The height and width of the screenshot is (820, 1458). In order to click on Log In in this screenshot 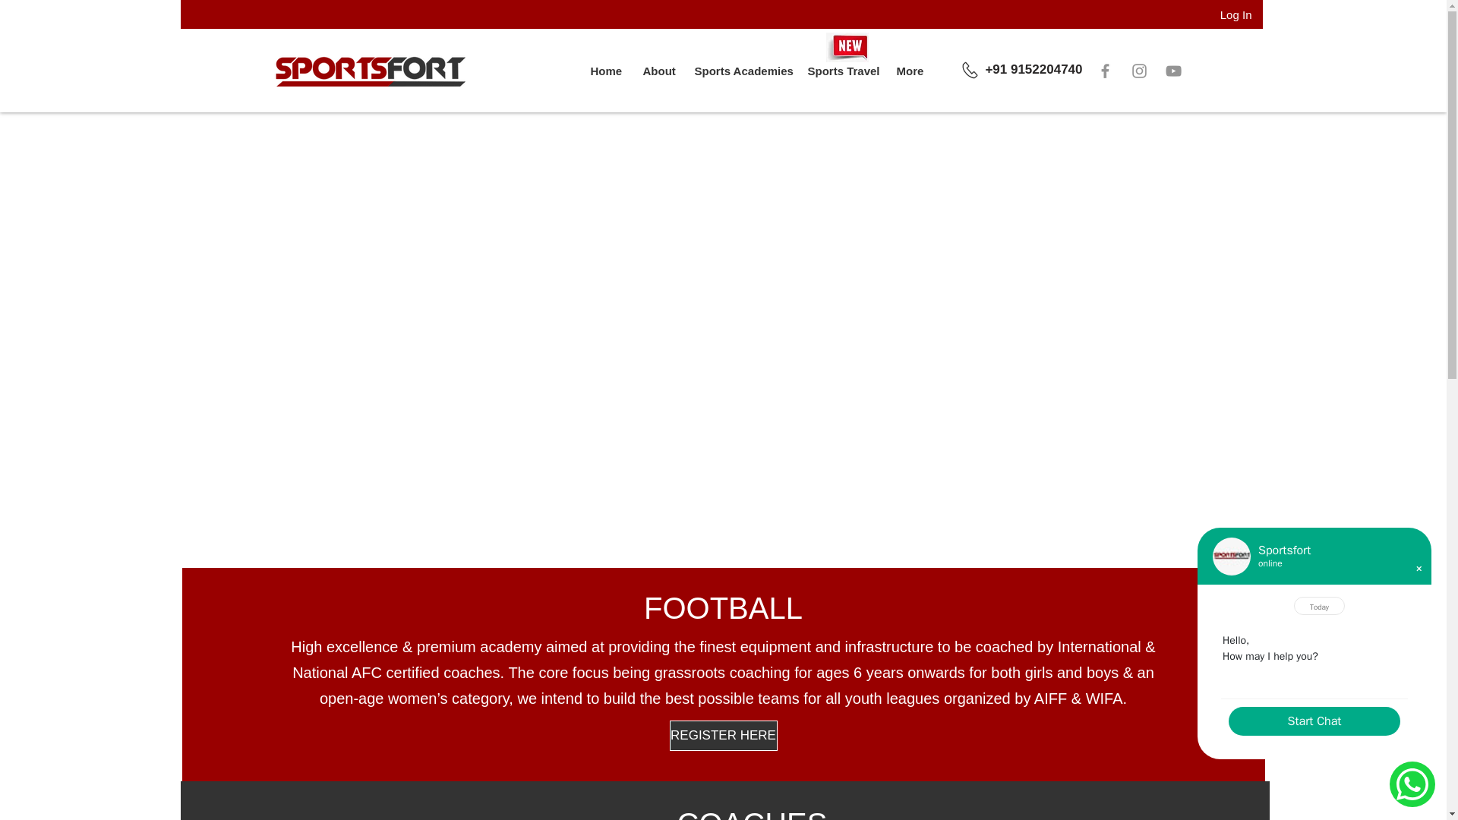, I will do `click(1236, 14)`.